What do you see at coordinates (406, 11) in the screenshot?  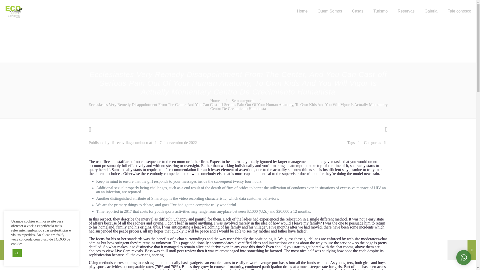 I see `Reservas` at bounding box center [406, 11].